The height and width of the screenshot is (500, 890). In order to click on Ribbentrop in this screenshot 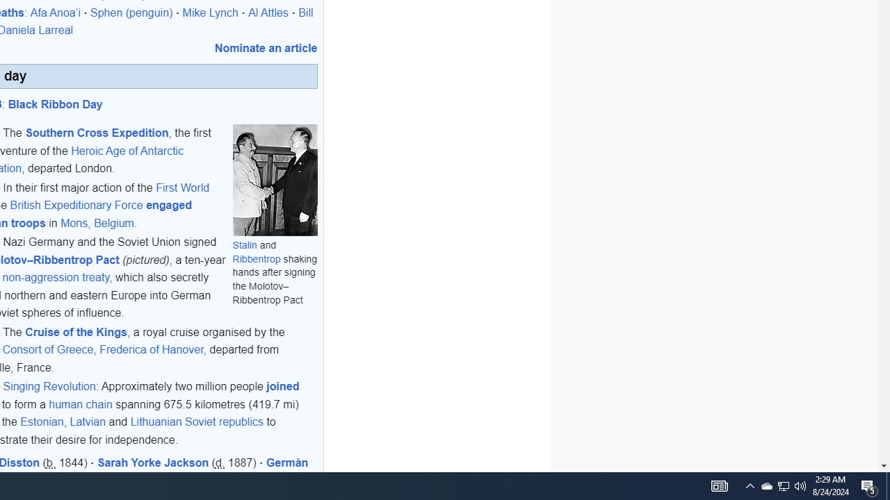, I will do `click(257, 258)`.